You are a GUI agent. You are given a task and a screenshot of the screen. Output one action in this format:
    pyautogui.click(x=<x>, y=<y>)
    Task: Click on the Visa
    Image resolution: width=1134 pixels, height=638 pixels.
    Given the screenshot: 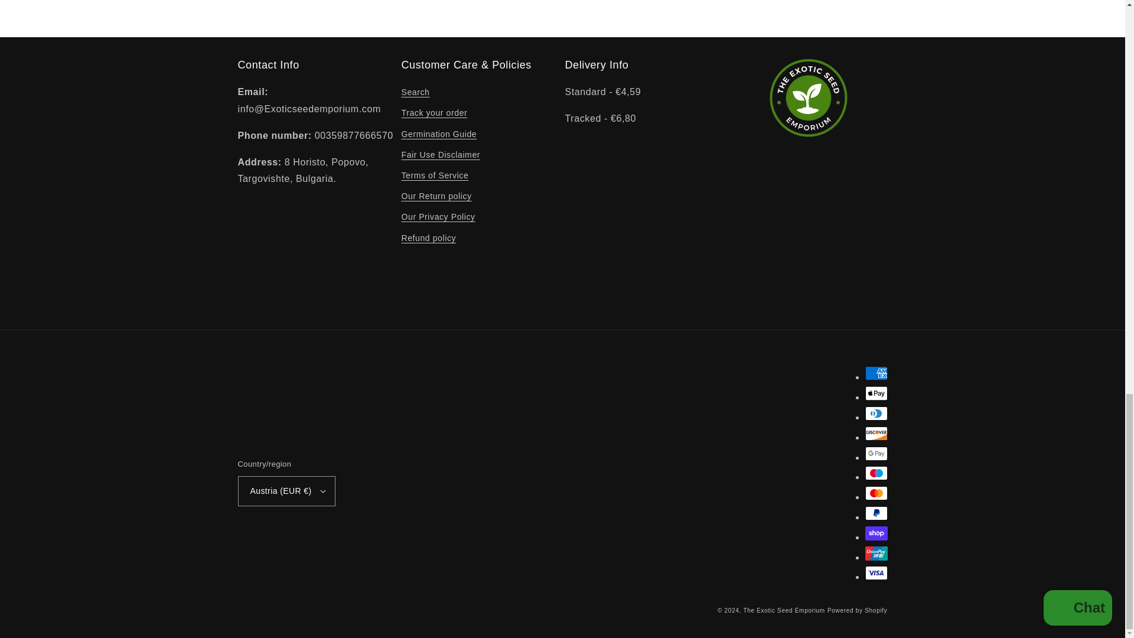 What is the action you would take?
    pyautogui.click(x=875, y=572)
    